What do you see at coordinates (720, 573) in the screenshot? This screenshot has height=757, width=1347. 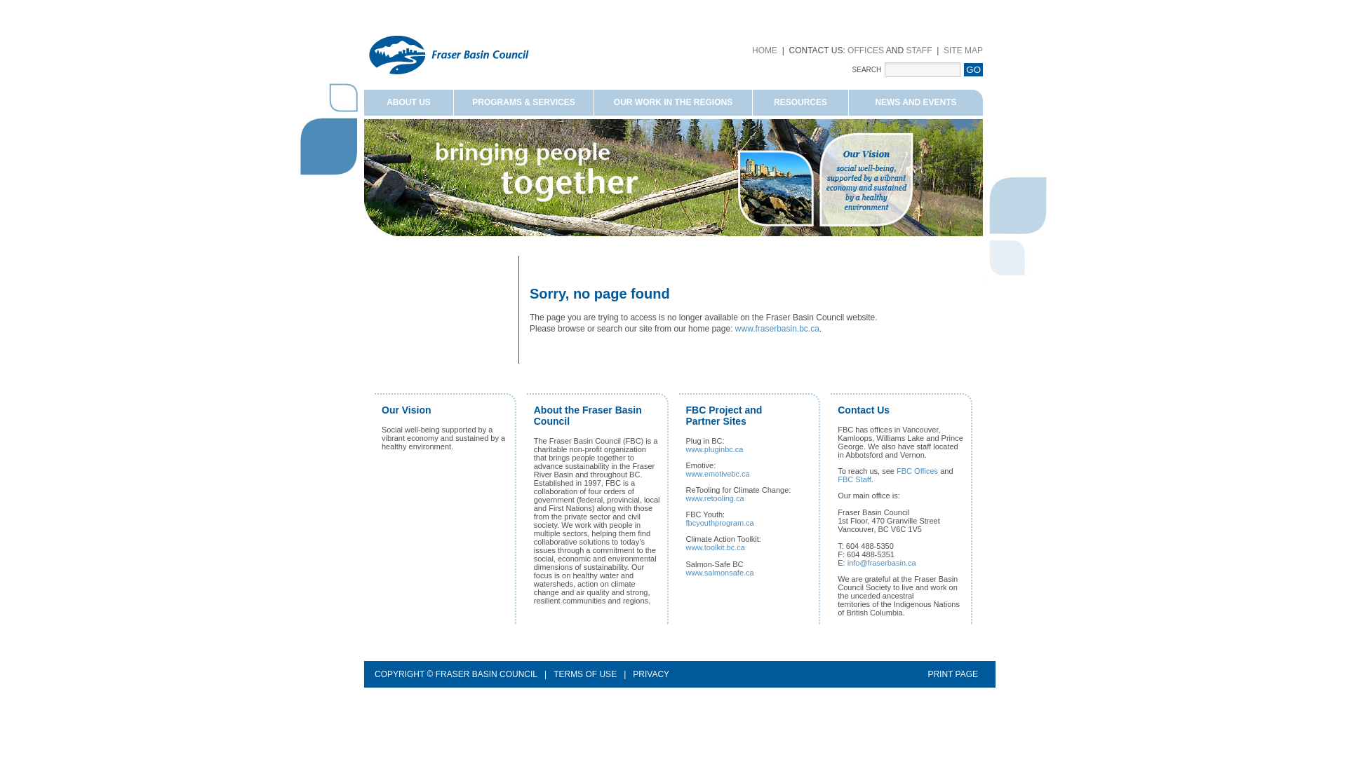 I see `www.salmonsafe.ca` at bounding box center [720, 573].